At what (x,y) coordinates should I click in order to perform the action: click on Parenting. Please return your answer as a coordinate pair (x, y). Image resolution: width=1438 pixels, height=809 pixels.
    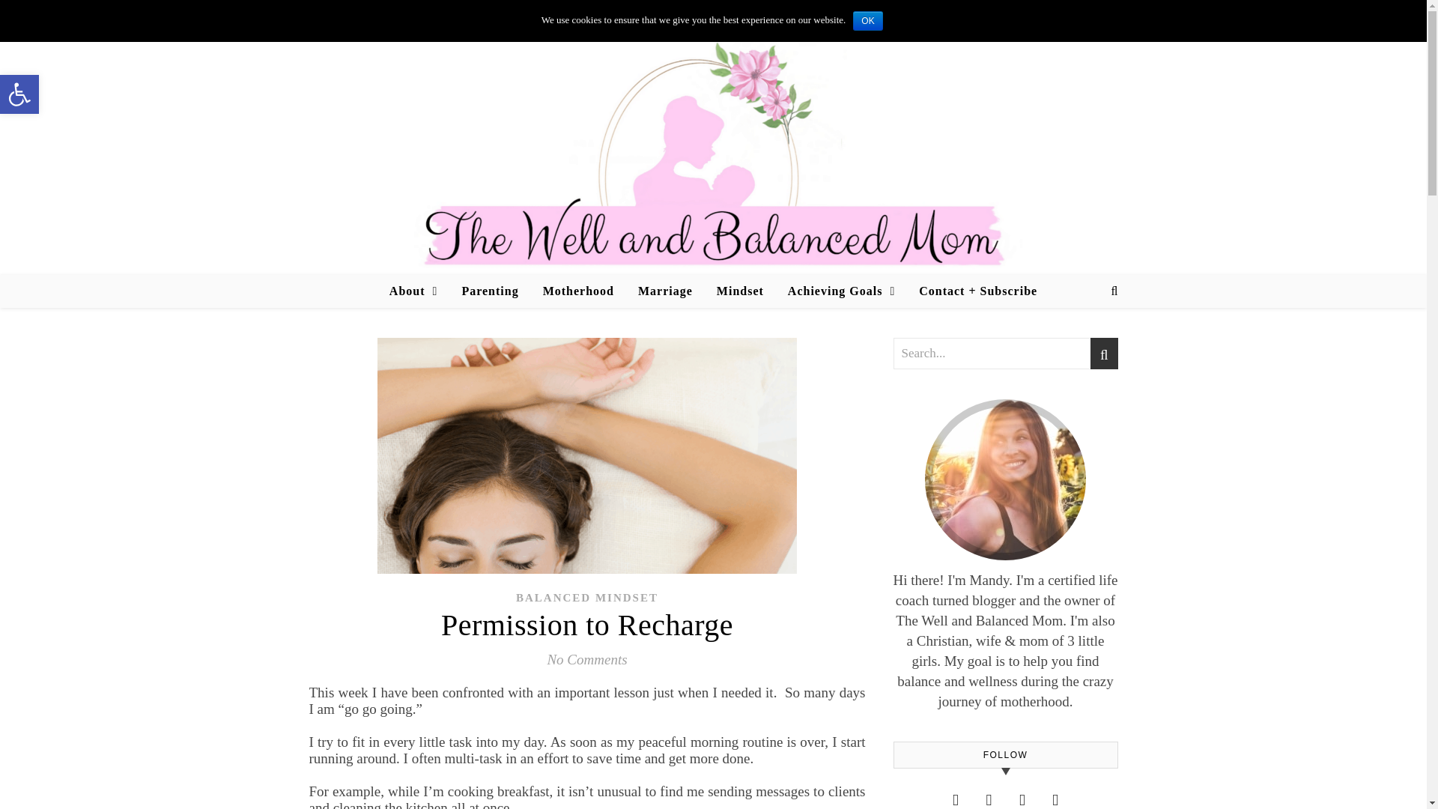
    Looking at the image, I should click on (490, 291).